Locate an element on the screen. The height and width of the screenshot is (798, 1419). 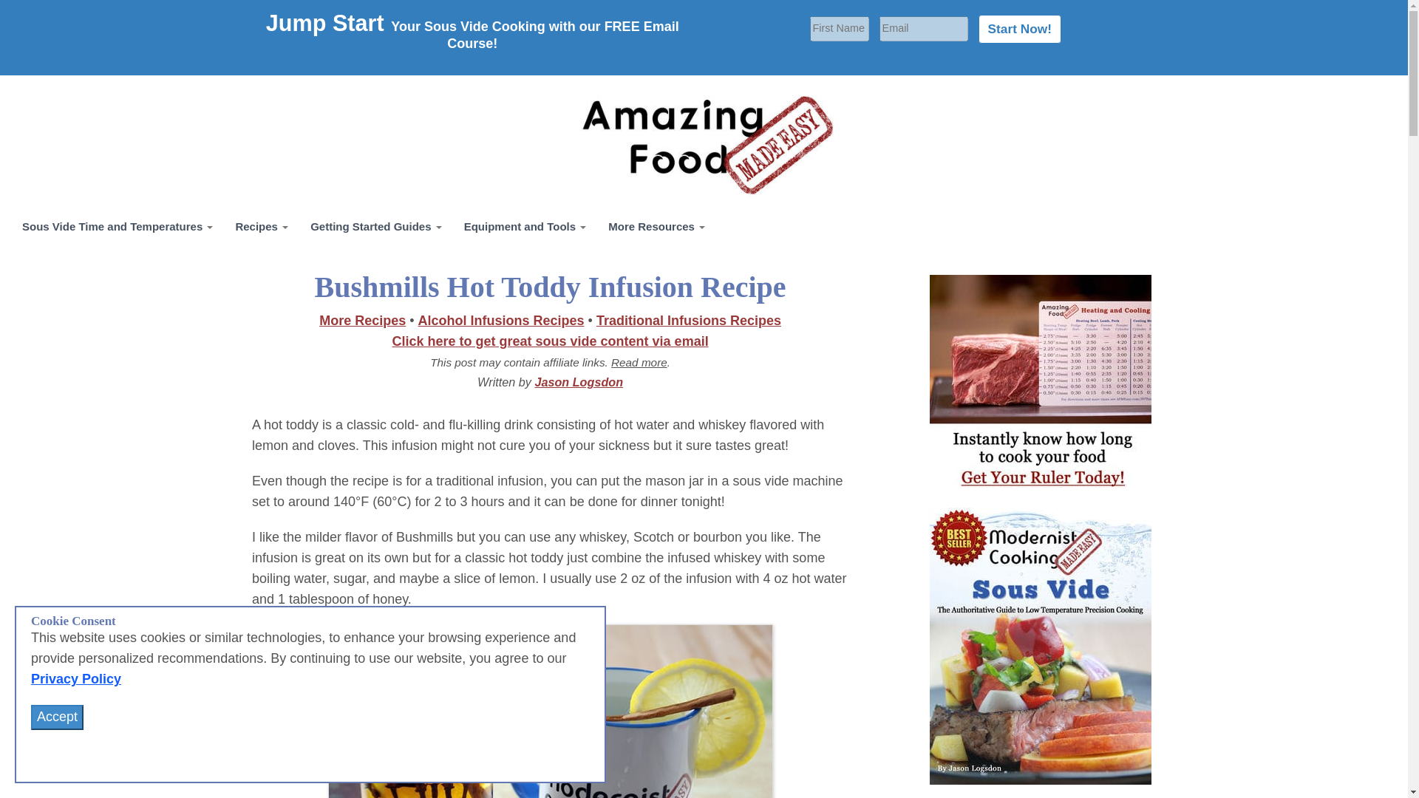
Getting Started Guides is located at coordinates (375, 226).